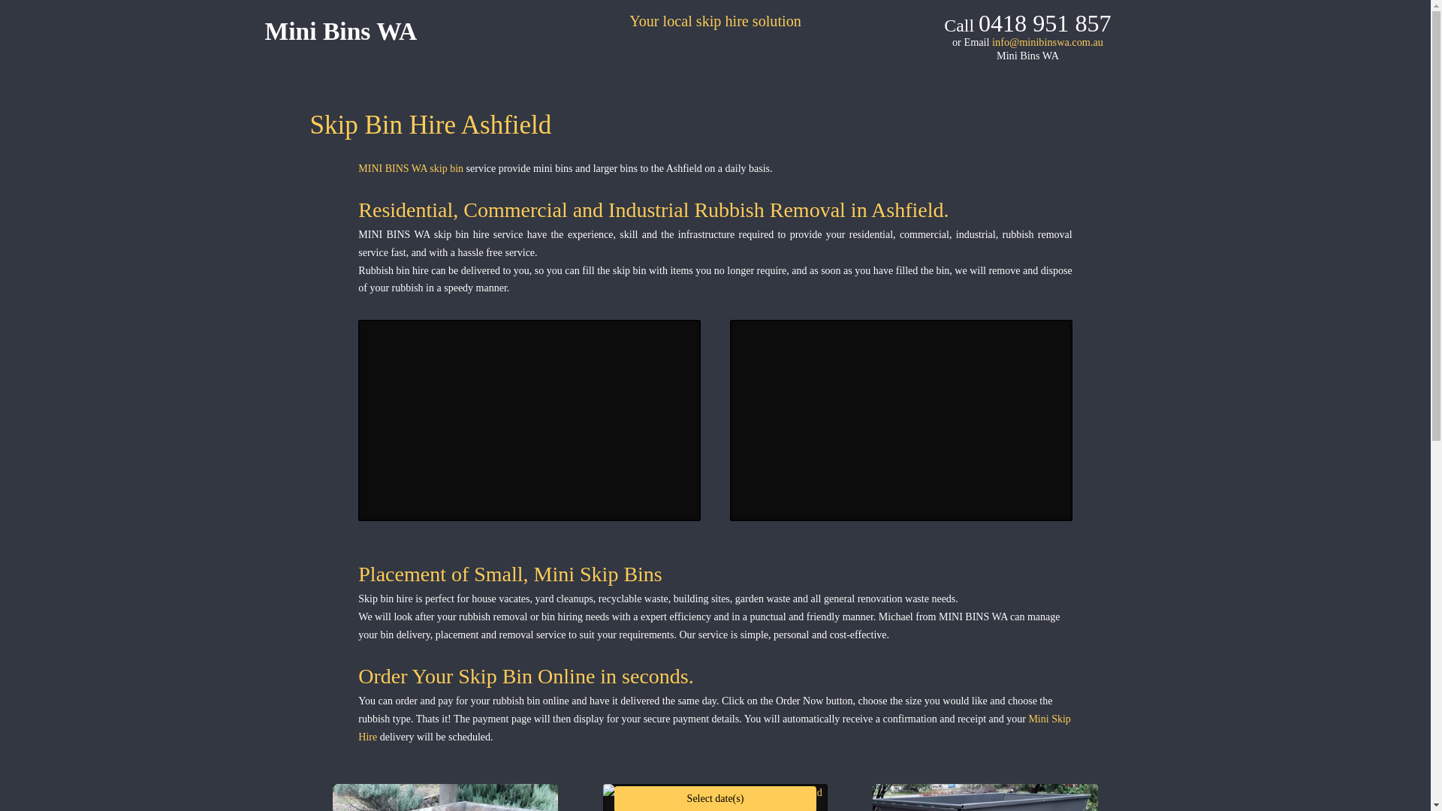 This screenshot has height=811, width=1442. I want to click on info@minibinswa.com.au, so click(1048, 42).